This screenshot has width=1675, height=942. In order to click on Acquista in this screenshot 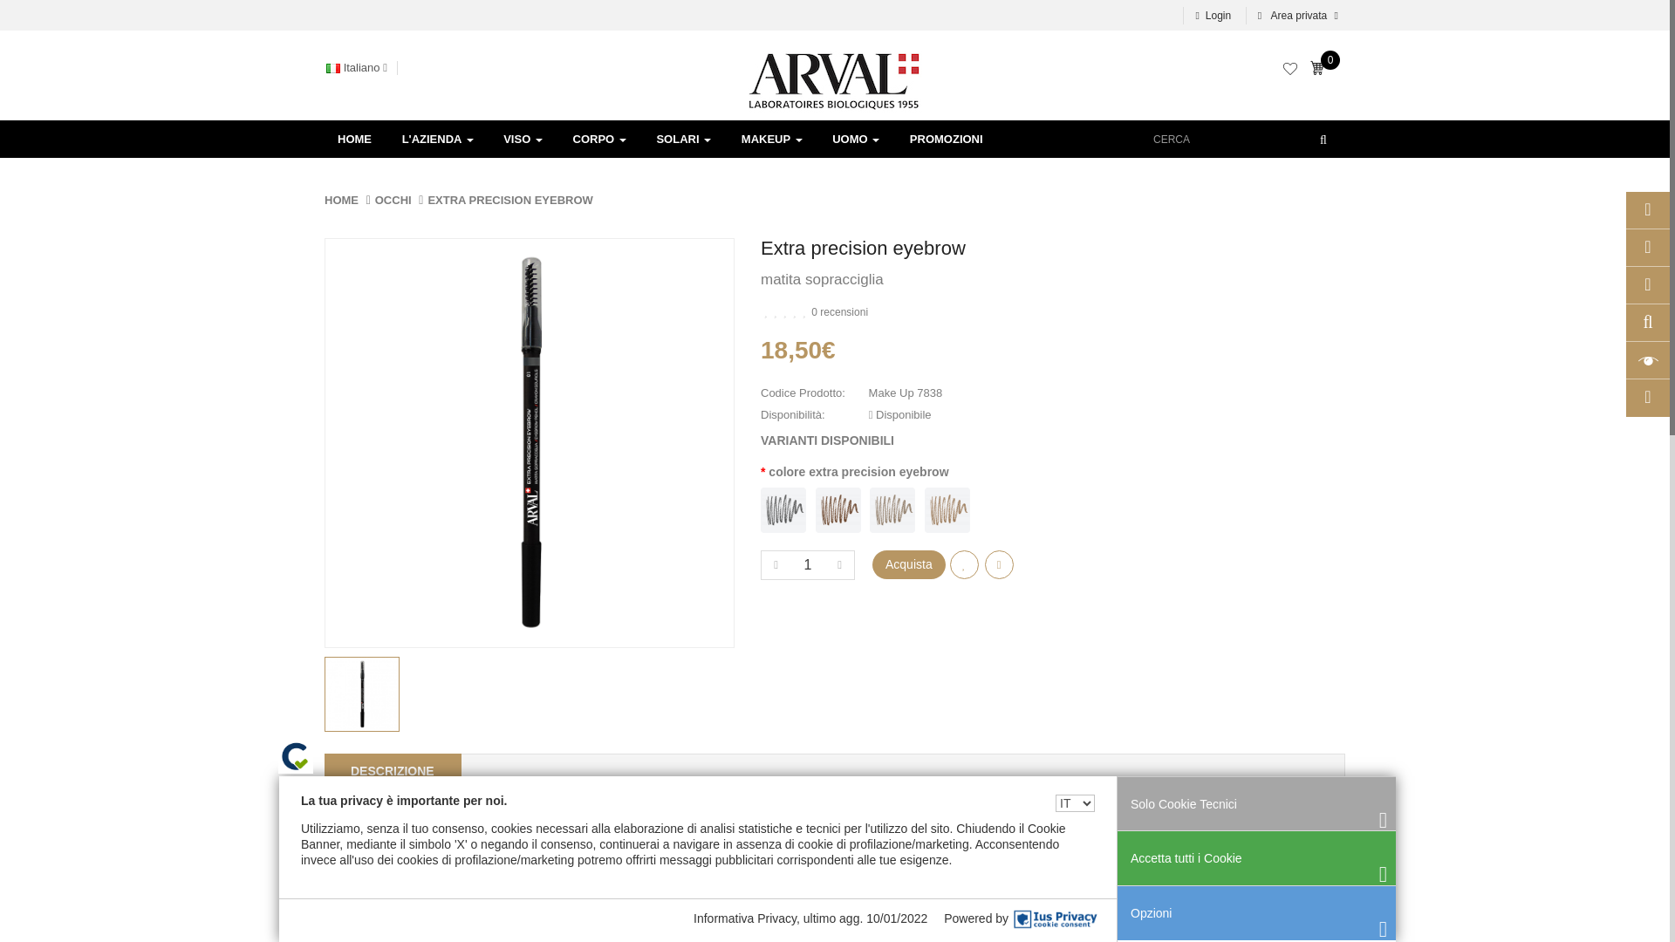, I will do `click(909, 564)`.